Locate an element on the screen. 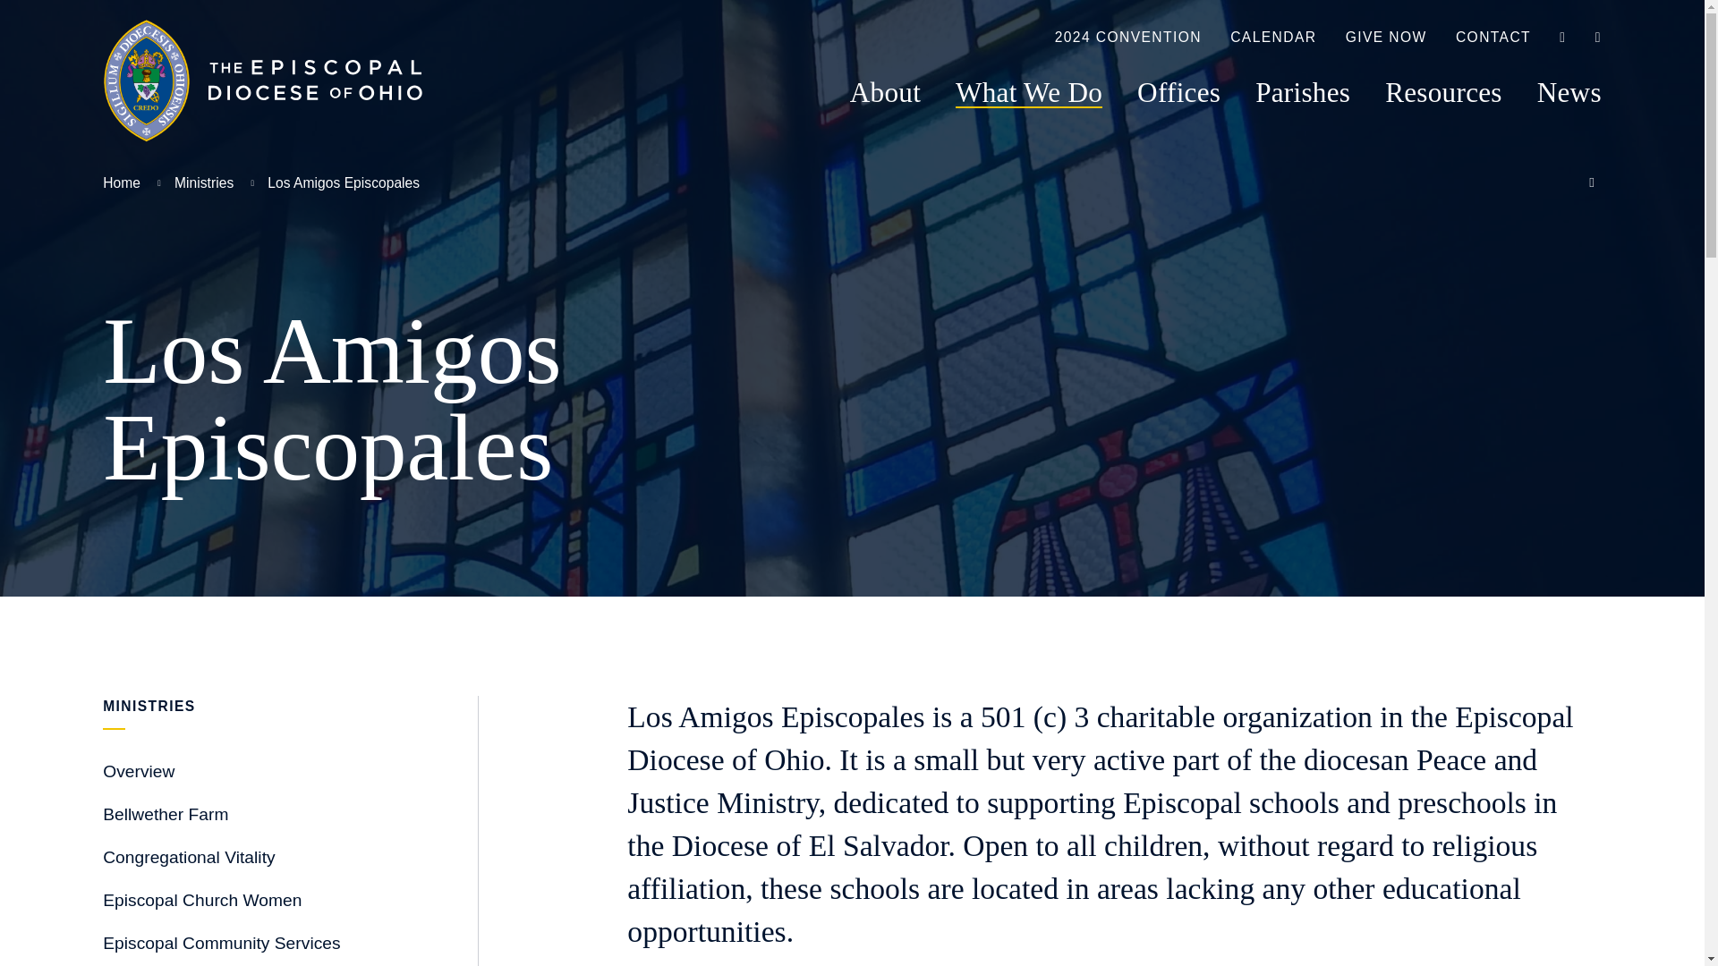  2024 CONVENTION is located at coordinates (1127, 39).